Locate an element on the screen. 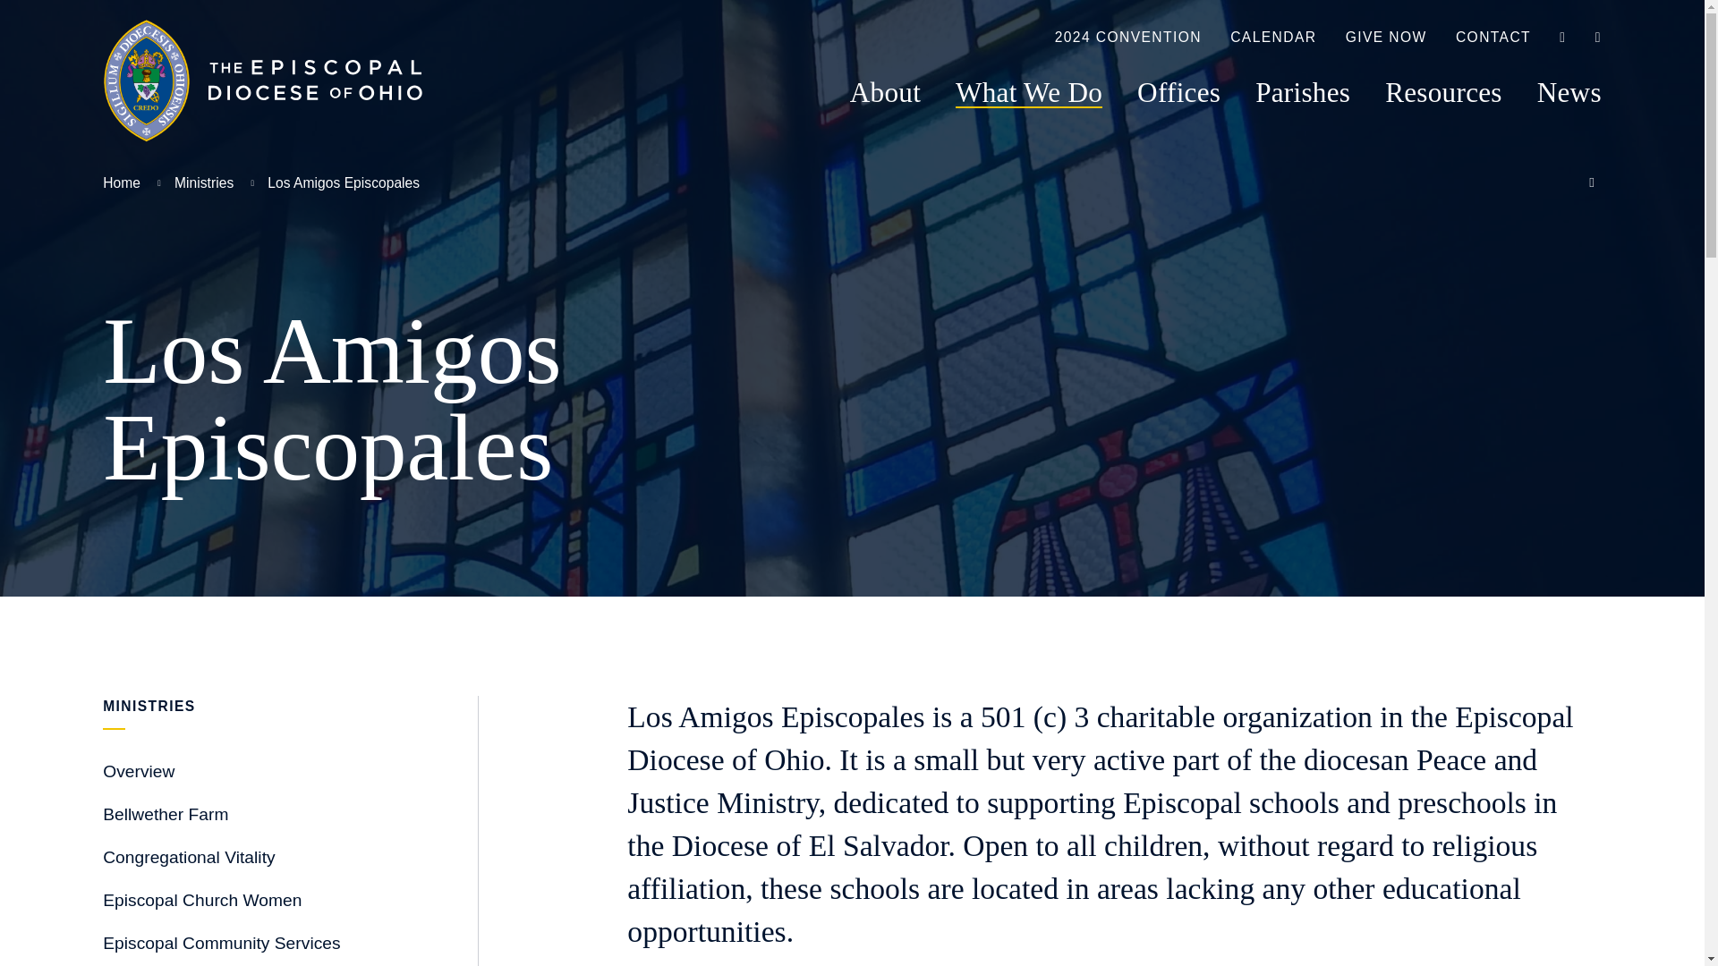  2024 CONVENTION is located at coordinates (1127, 39).